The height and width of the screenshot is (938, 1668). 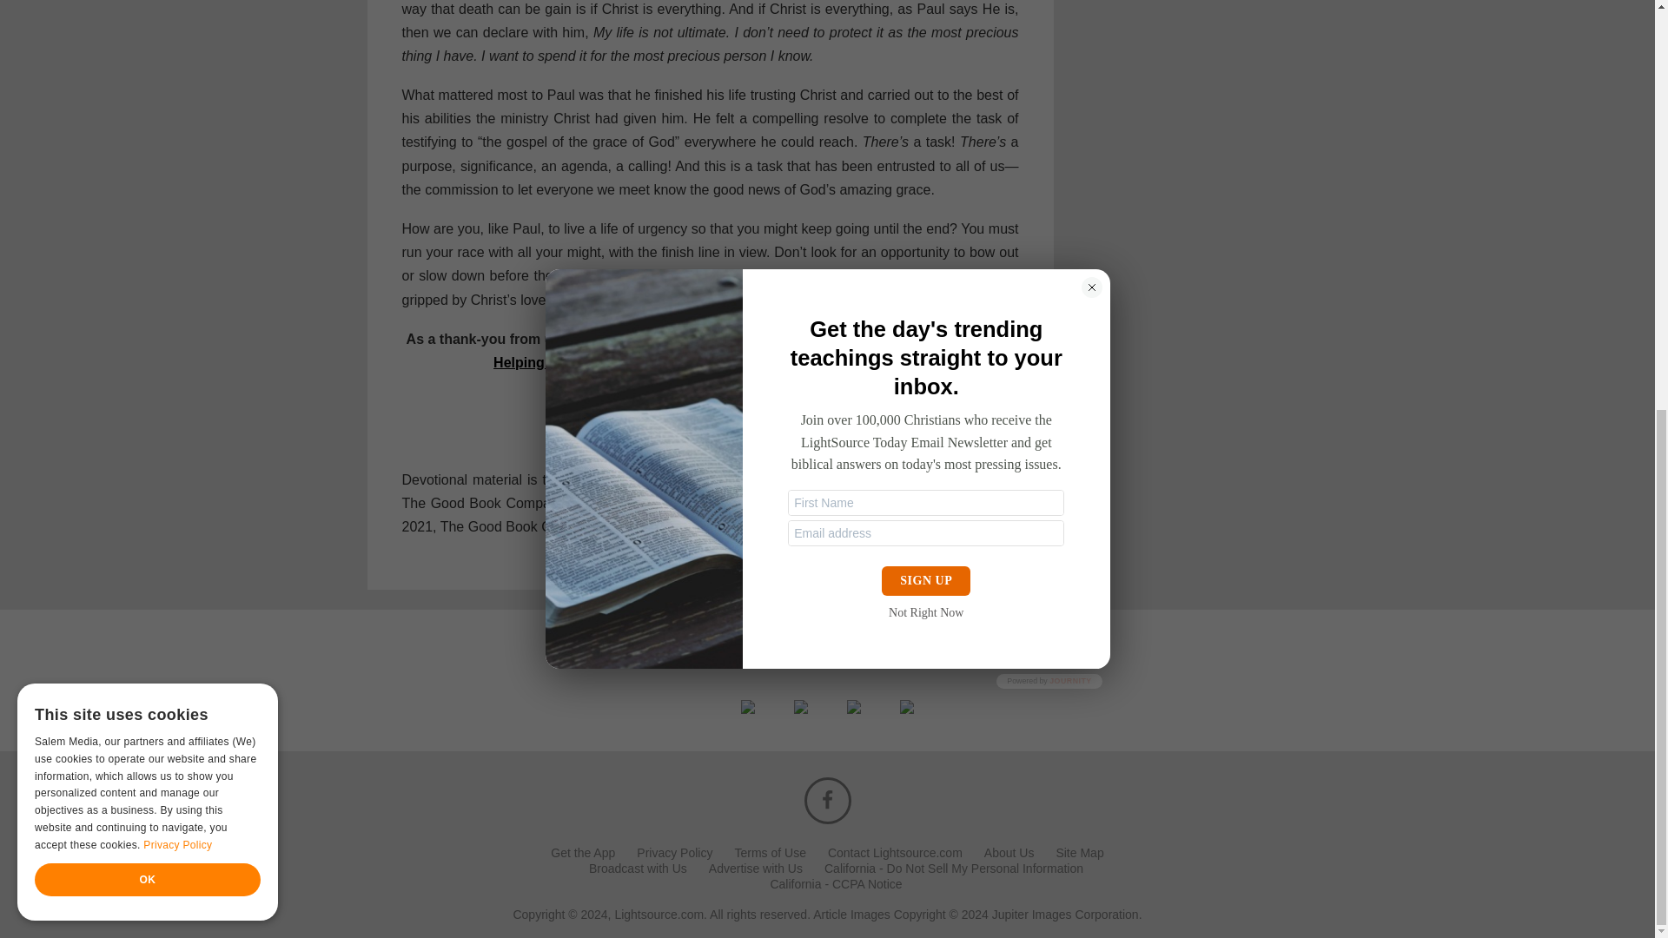 What do you see at coordinates (811, 440) in the screenshot?
I see `Truth For Life` at bounding box center [811, 440].